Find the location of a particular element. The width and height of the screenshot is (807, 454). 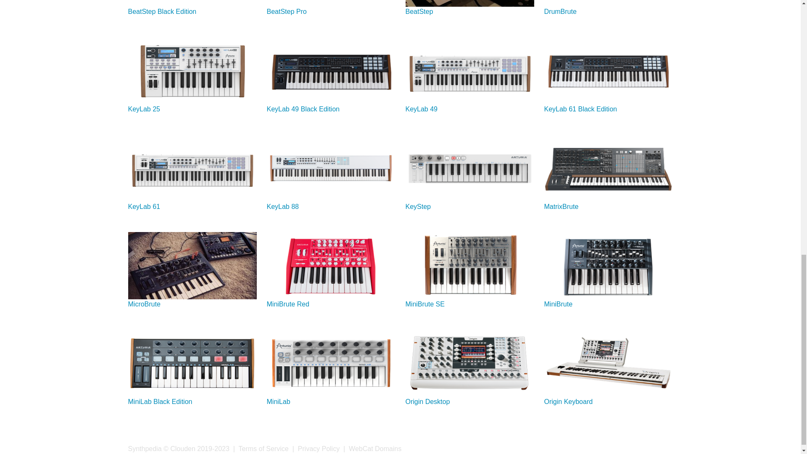

BeatStep Pro is located at coordinates (286, 11).